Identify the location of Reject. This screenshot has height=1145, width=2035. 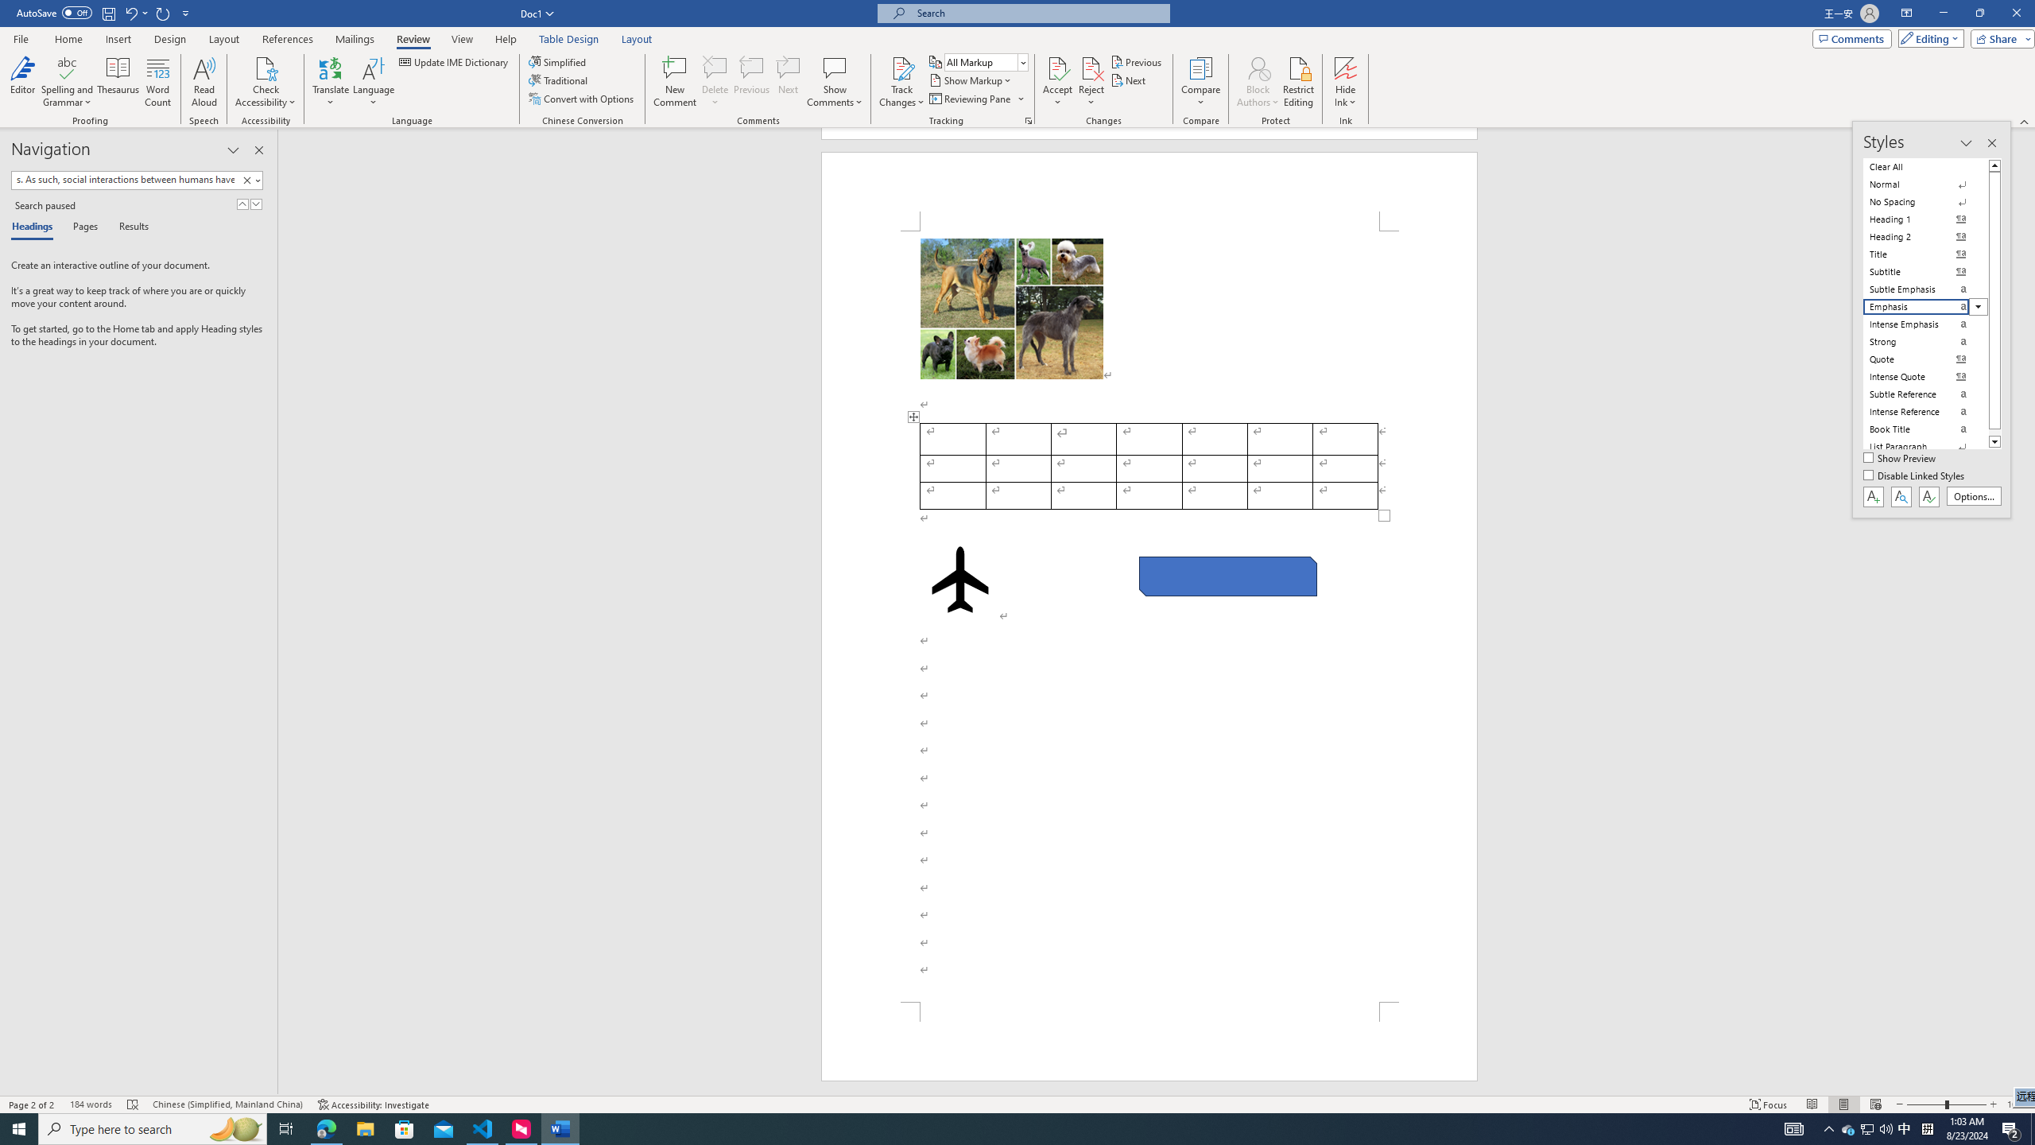
(1091, 82).